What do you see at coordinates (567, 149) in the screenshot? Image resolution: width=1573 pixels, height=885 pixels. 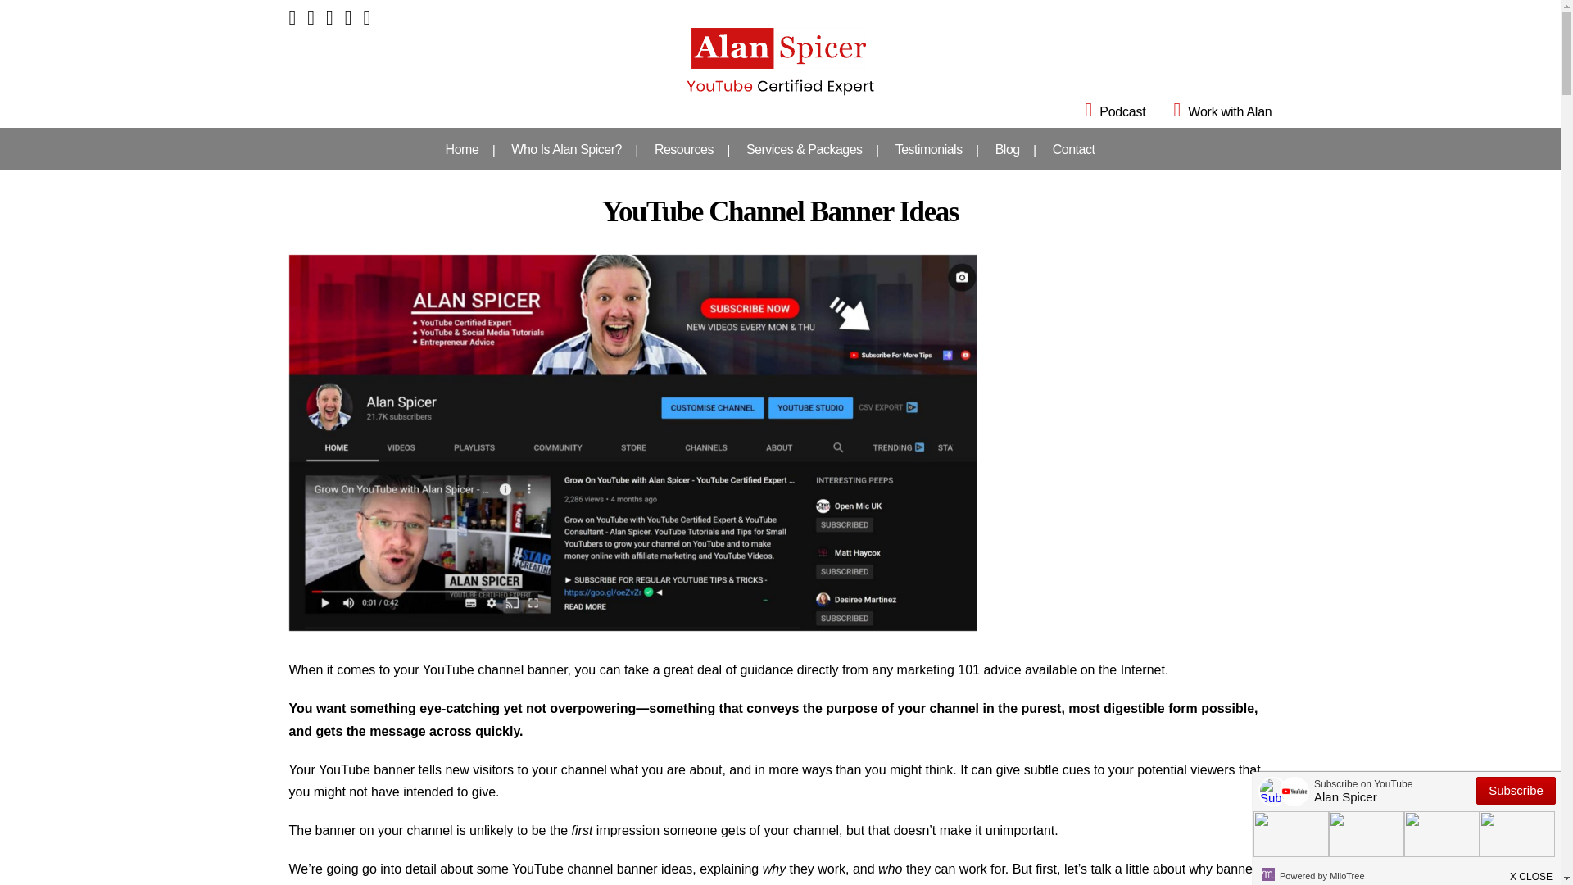 I see `Who Is Alan Spicer?` at bounding box center [567, 149].